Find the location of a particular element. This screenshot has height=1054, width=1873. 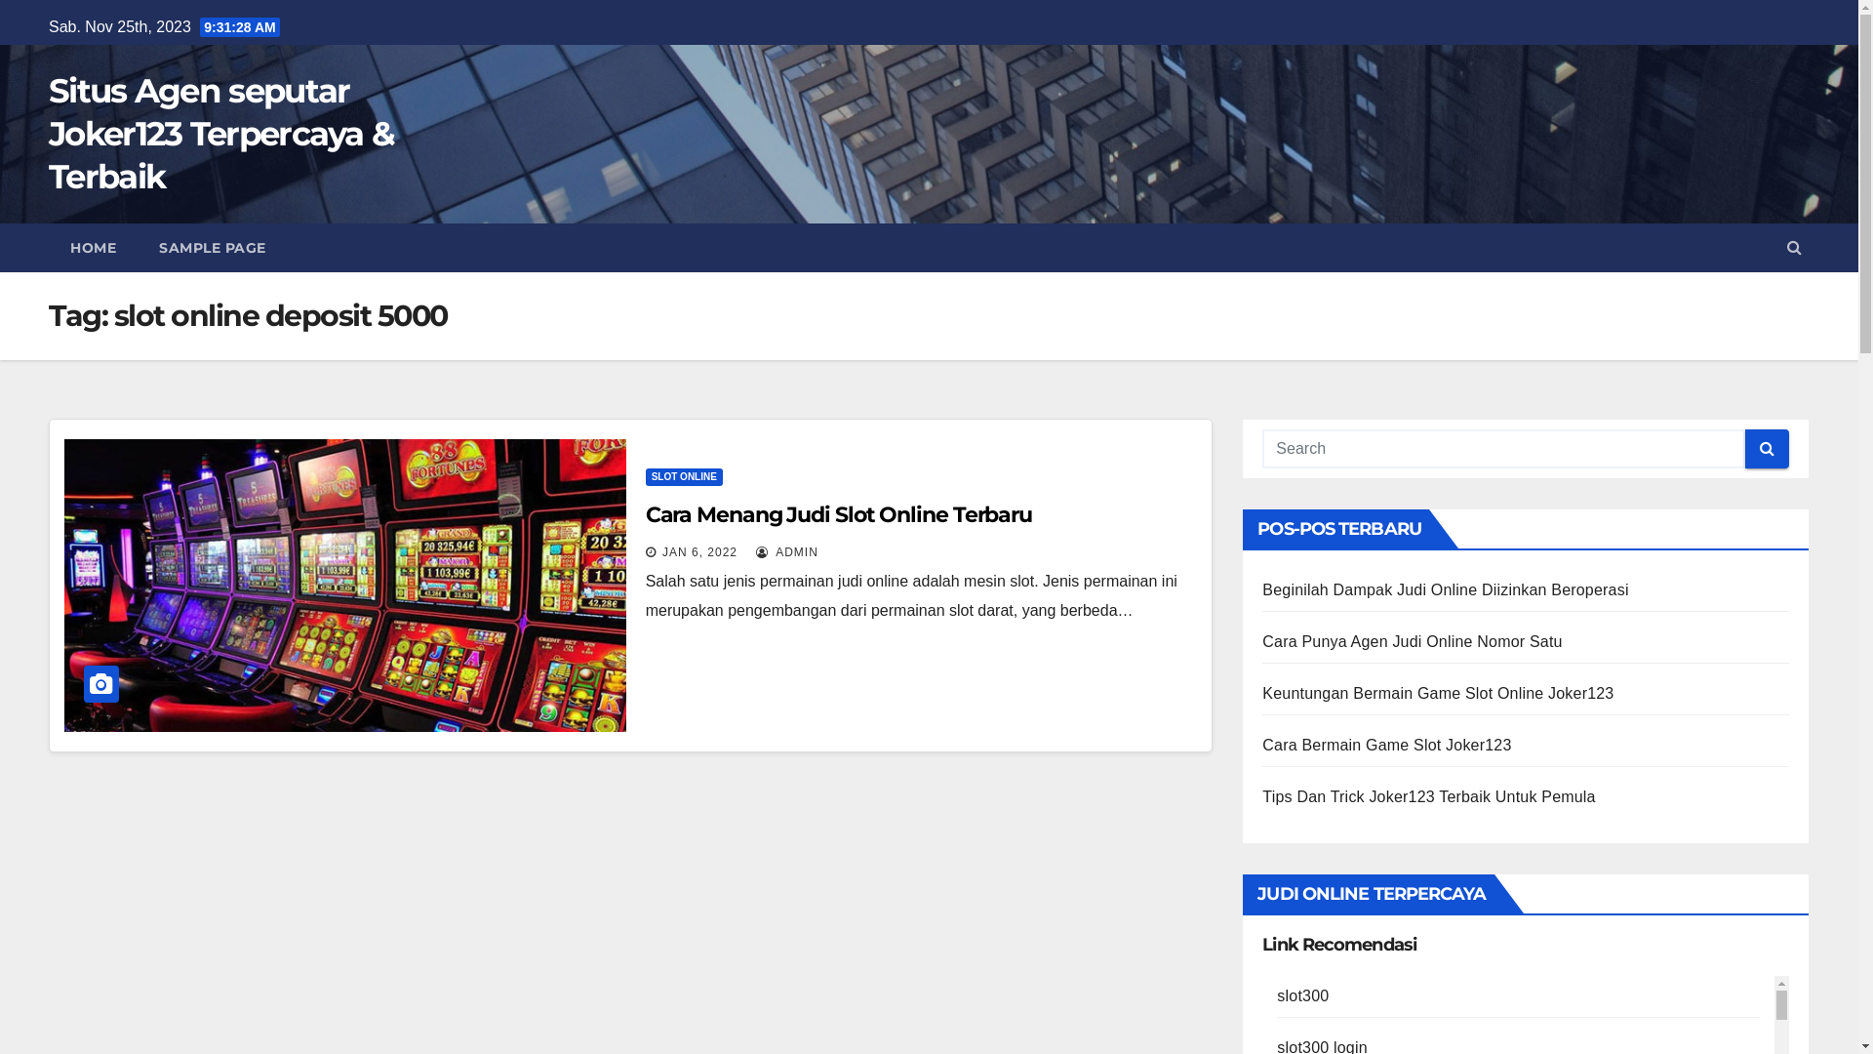

Cara Menang Judi Slot Online Terbaru is located at coordinates (839, 515).